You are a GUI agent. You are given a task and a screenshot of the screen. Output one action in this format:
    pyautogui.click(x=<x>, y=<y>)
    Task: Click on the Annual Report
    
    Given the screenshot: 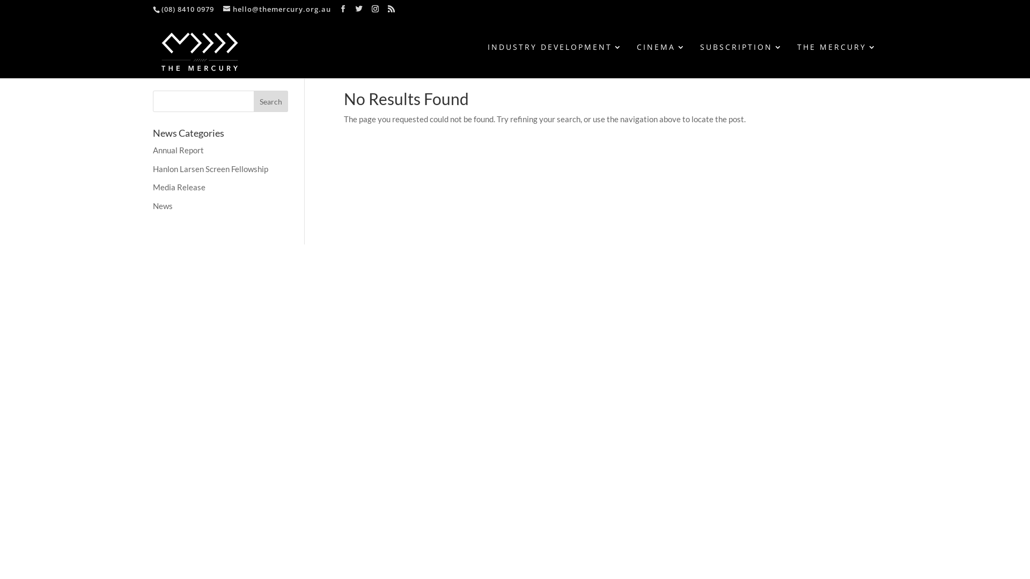 What is the action you would take?
    pyautogui.click(x=178, y=150)
    